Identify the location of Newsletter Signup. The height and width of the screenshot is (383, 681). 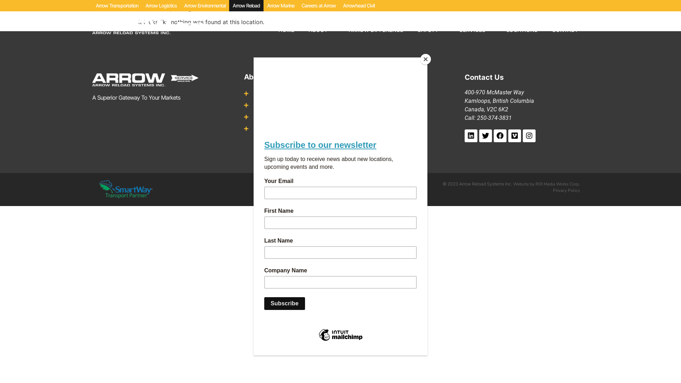
(292, 128).